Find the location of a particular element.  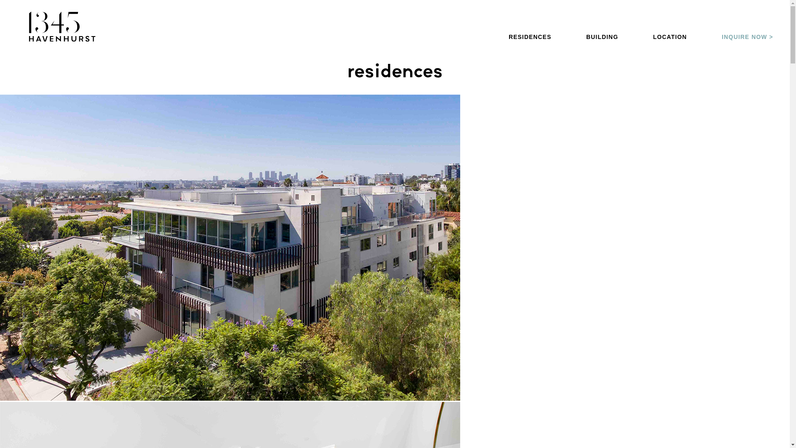

LOCATION is located at coordinates (670, 37).